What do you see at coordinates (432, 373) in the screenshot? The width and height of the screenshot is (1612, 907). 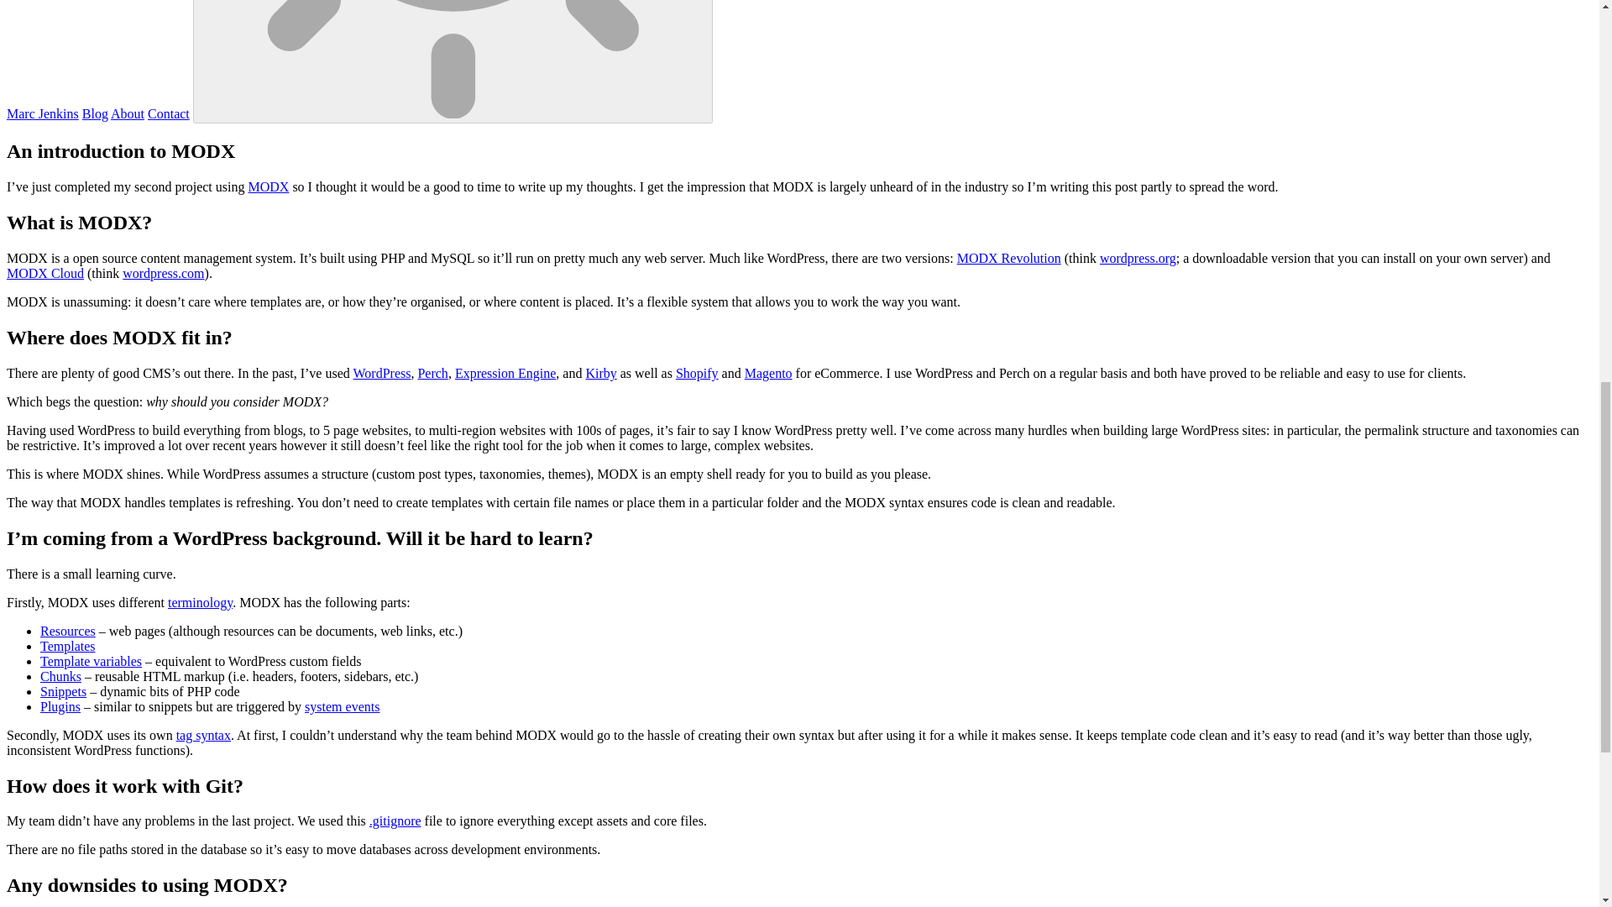 I see `Perch` at bounding box center [432, 373].